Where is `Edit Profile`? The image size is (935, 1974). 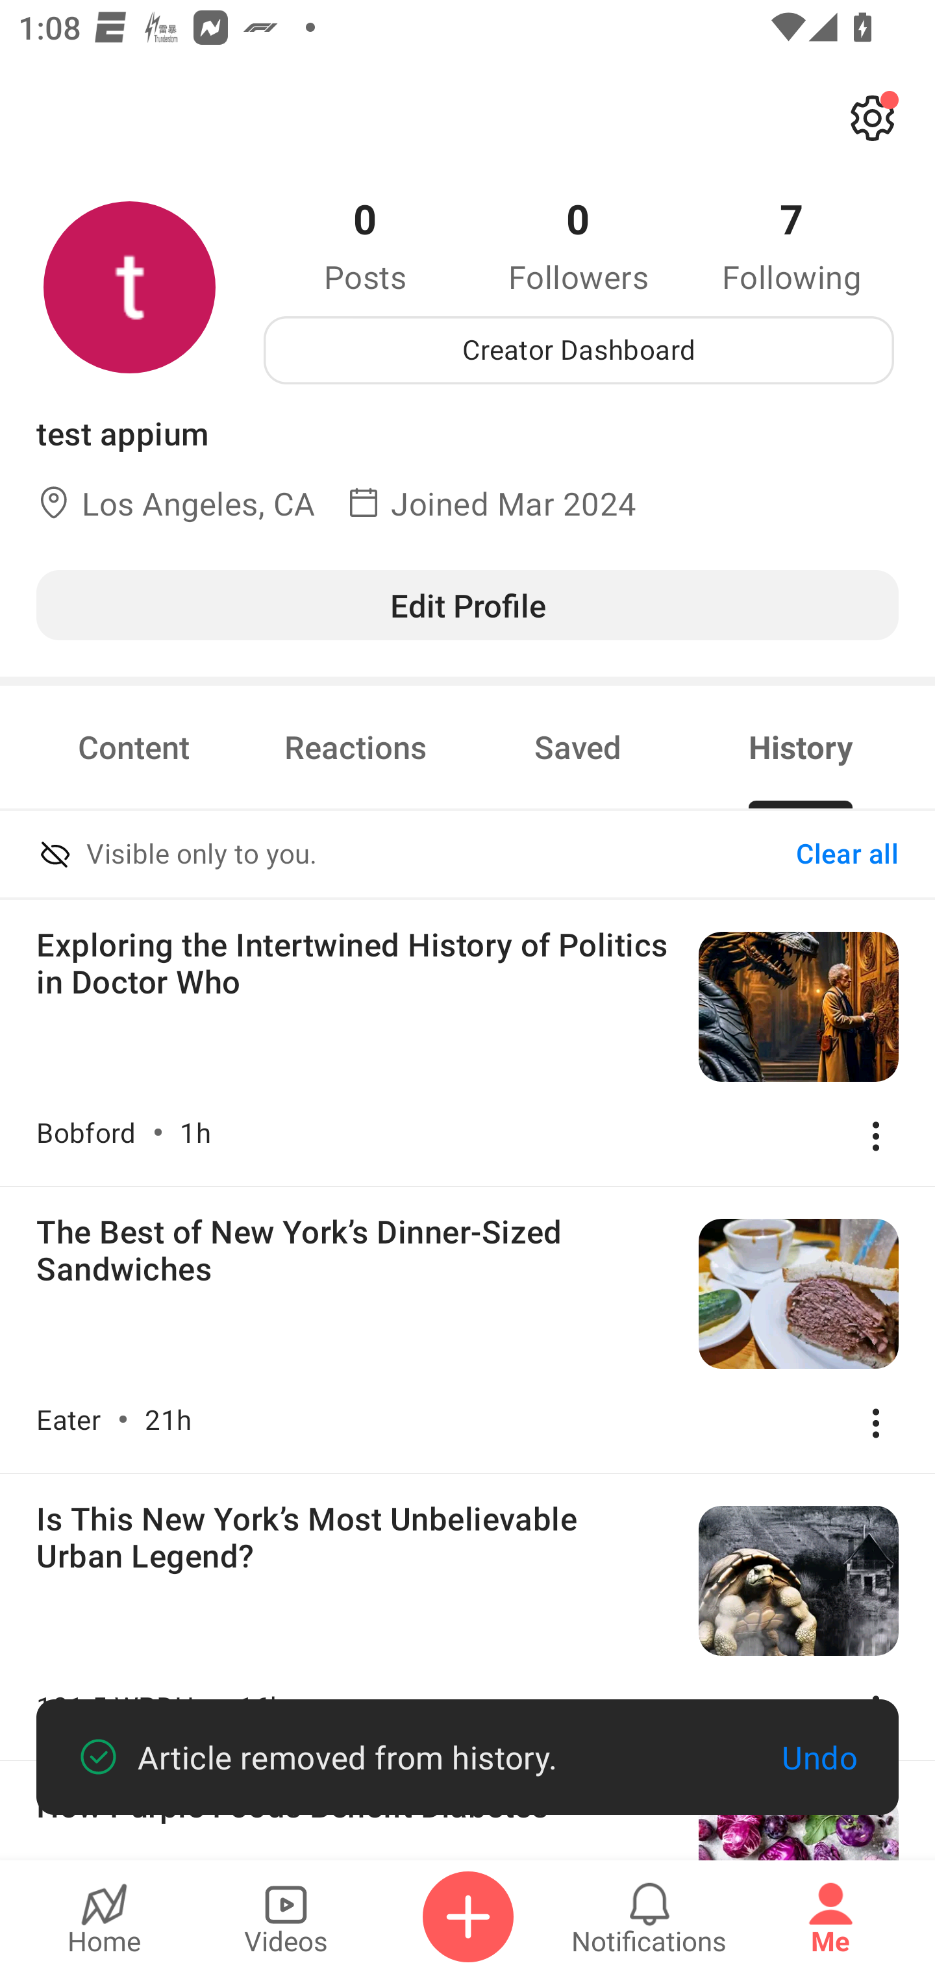 Edit Profile is located at coordinates (467, 605).